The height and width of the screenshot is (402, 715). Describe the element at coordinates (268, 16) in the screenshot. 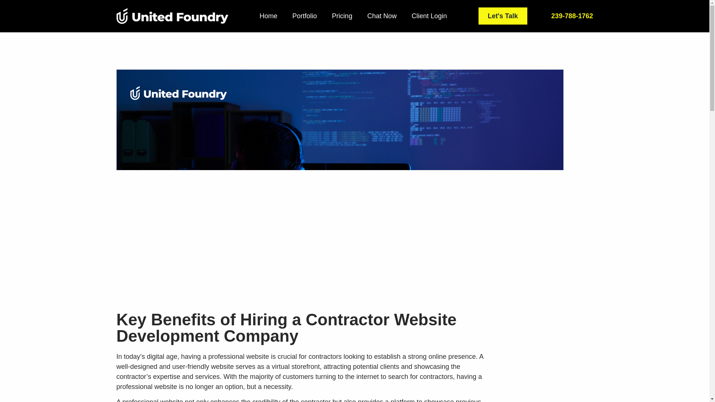

I see `Home` at that location.